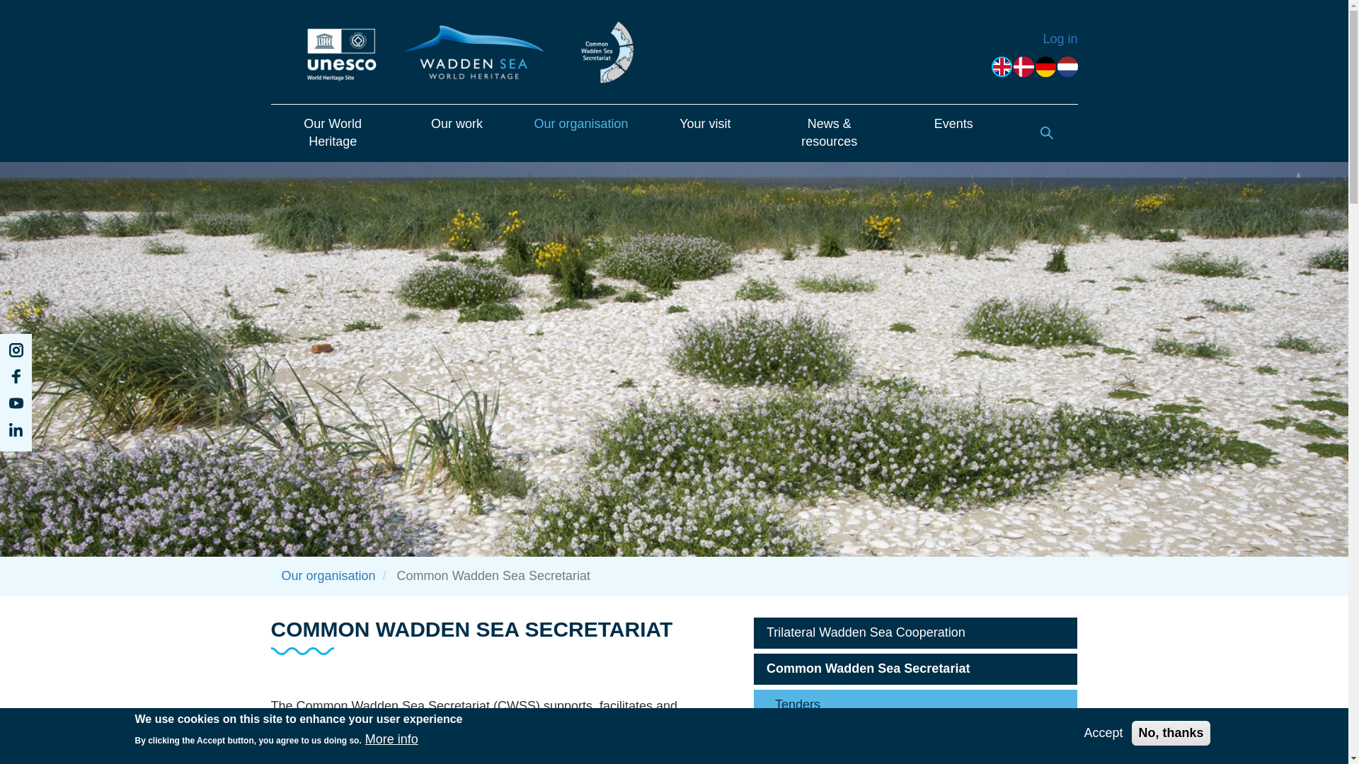 The width and height of the screenshot is (1359, 764). What do you see at coordinates (1023, 66) in the screenshot?
I see `Danish` at bounding box center [1023, 66].